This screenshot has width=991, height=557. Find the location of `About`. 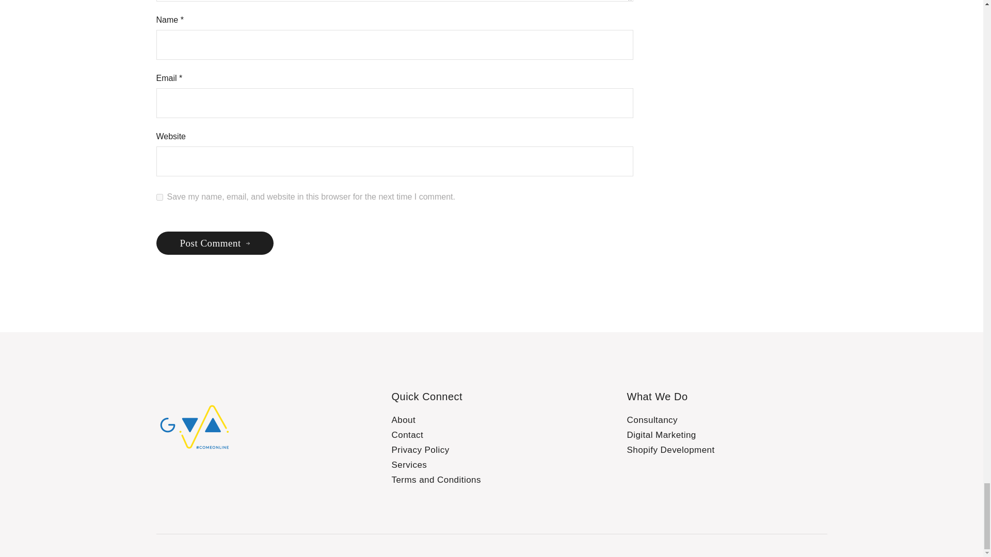

About is located at coordinates (403, 420).